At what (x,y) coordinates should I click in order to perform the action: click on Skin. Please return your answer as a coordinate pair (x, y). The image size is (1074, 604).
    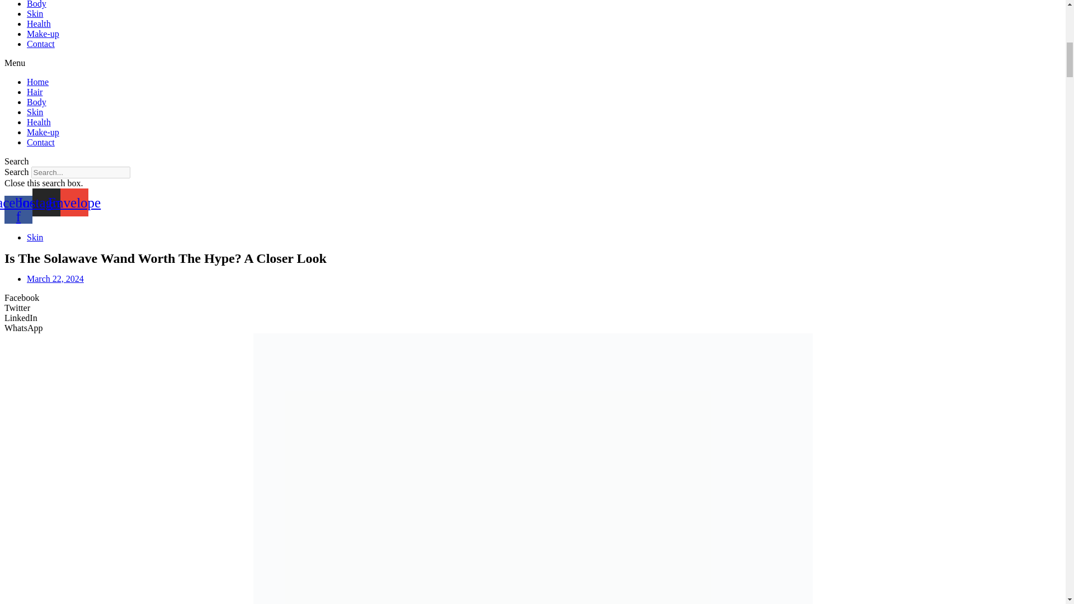
    Looking at the image, I should click on (35, 237).